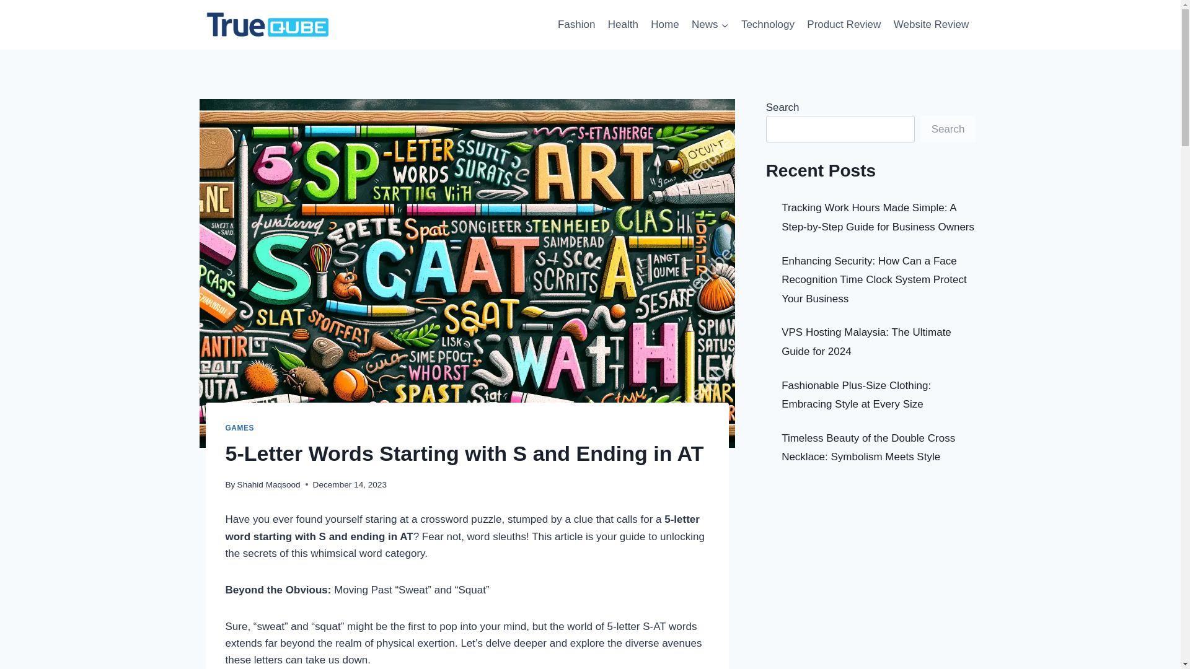  I want to click on News, so click(710, 25).